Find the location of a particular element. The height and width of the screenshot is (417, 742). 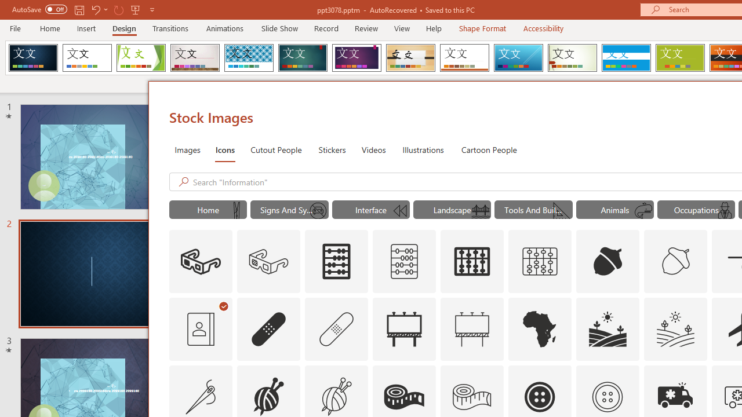

AutomationID: Icons_AddressBook_RTL_M is located at coordinates (201, 329).